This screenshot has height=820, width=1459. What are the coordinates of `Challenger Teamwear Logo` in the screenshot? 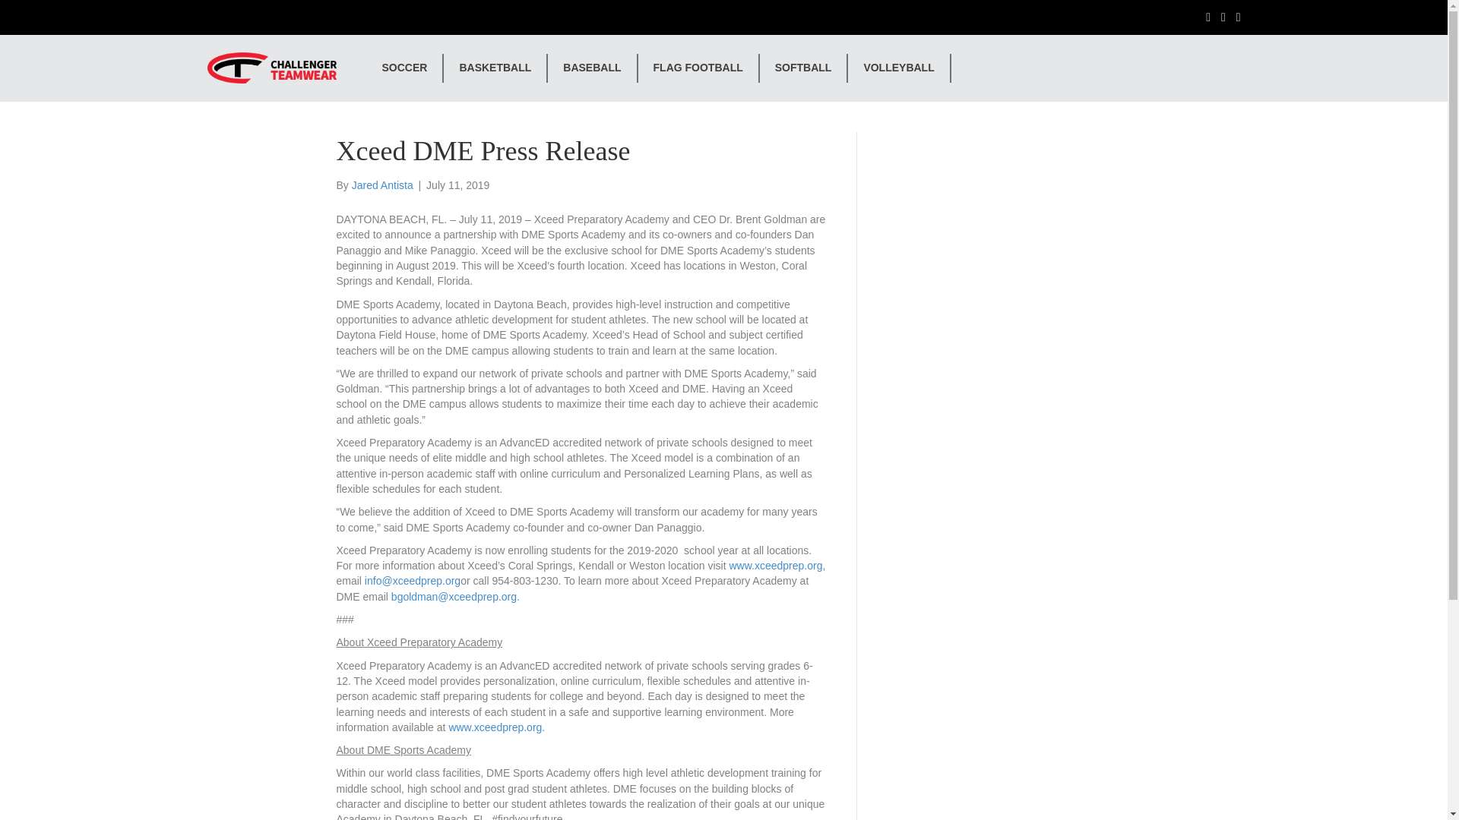 It's located at (271, 68).